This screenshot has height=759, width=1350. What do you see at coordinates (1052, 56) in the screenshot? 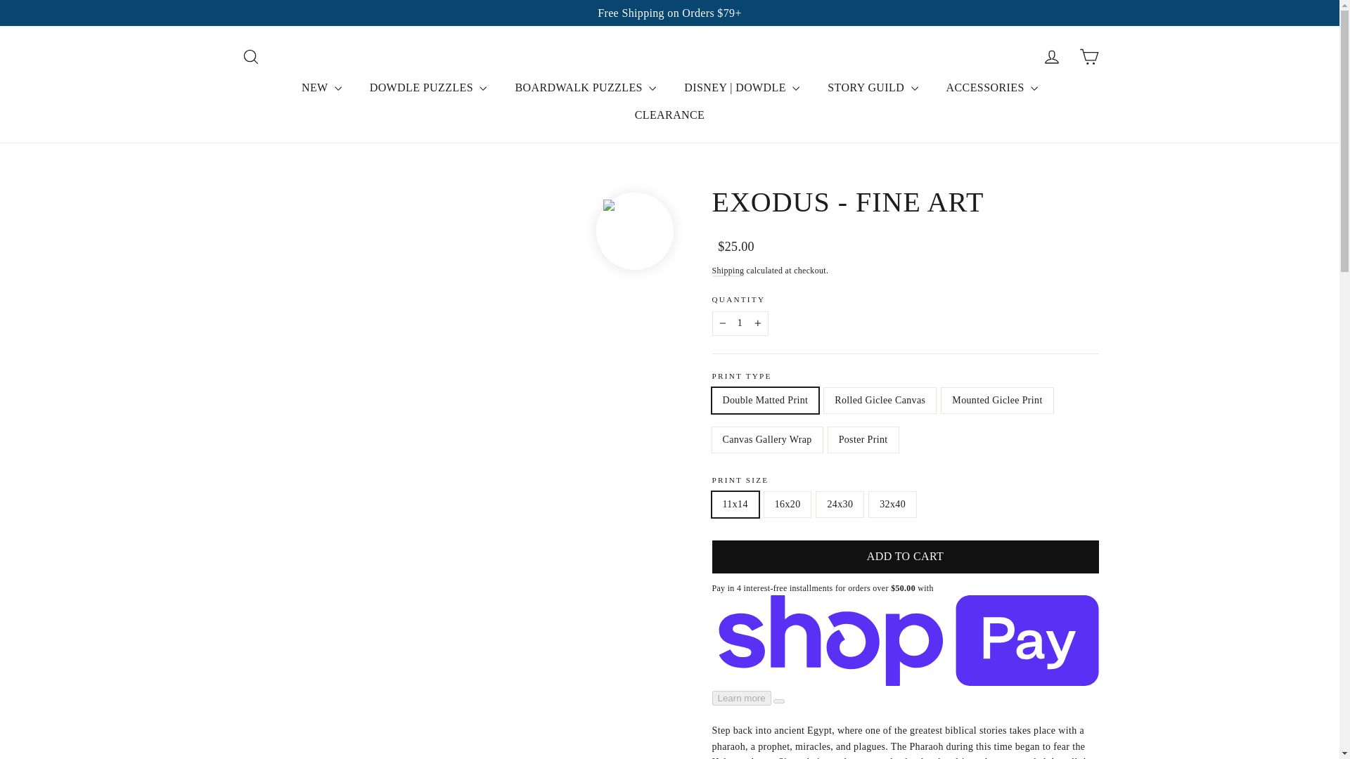
I see `ACCOUNT` at bounding box center [1052, 56].